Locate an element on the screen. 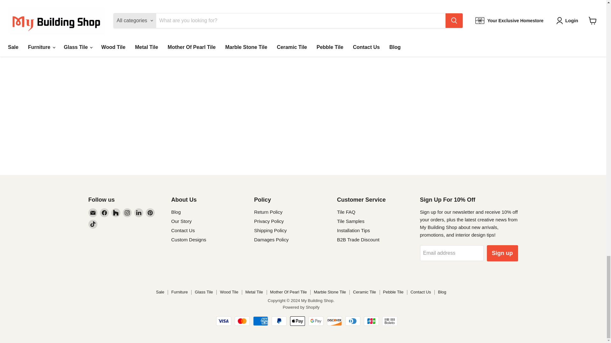 The width and height of the screenshot is (611, 343). TikTok is located at coordinates (93, 224).